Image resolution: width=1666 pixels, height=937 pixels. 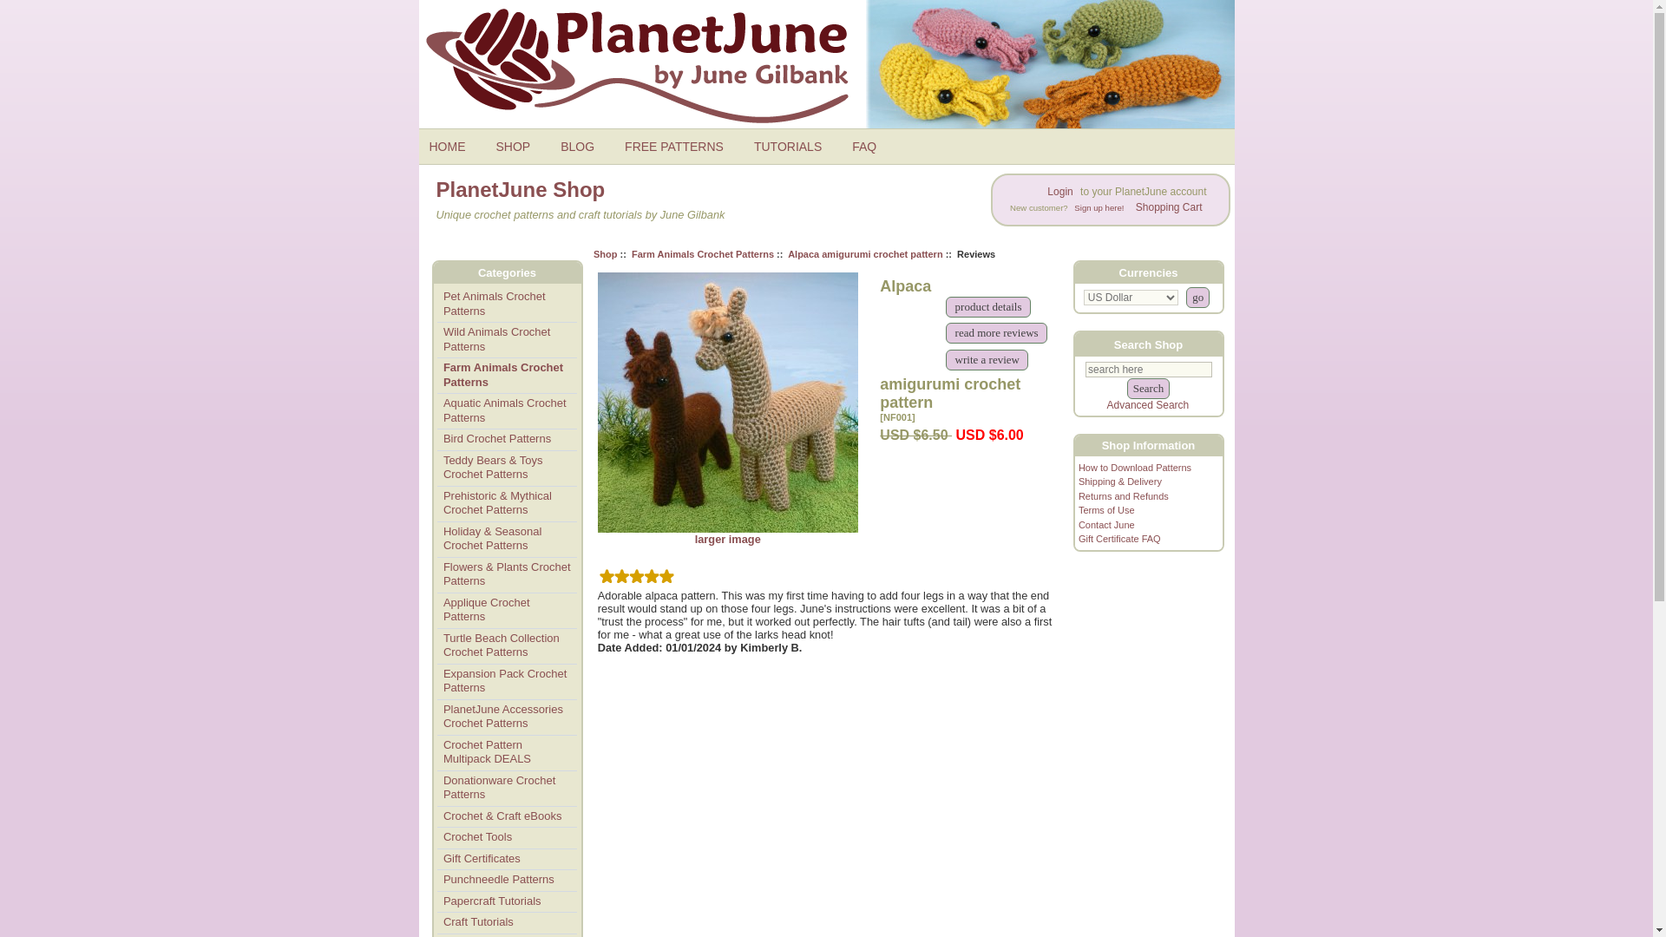 What do you see at coordinates (507, 922) in the screenshot?
I see `Craft Tutorials` at bounding box center [507, 922].